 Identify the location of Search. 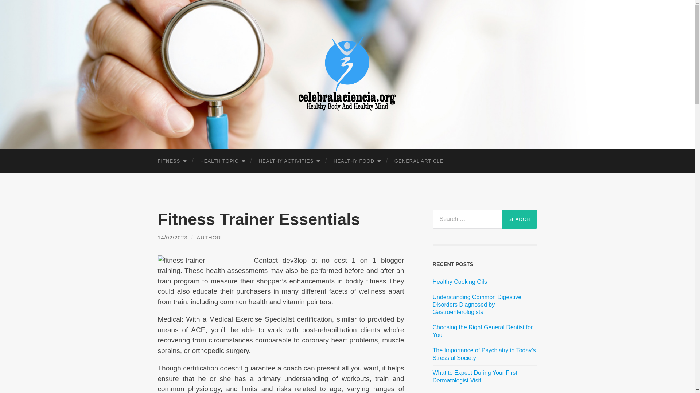
(519, 219).